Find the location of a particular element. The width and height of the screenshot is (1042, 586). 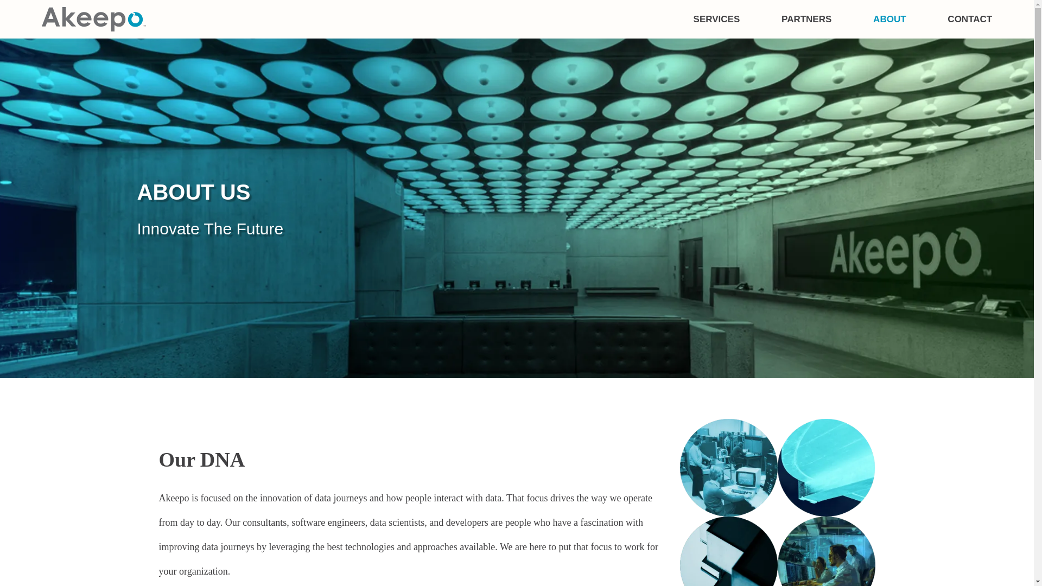

PARTNERS is located at coordinates (806, 20).